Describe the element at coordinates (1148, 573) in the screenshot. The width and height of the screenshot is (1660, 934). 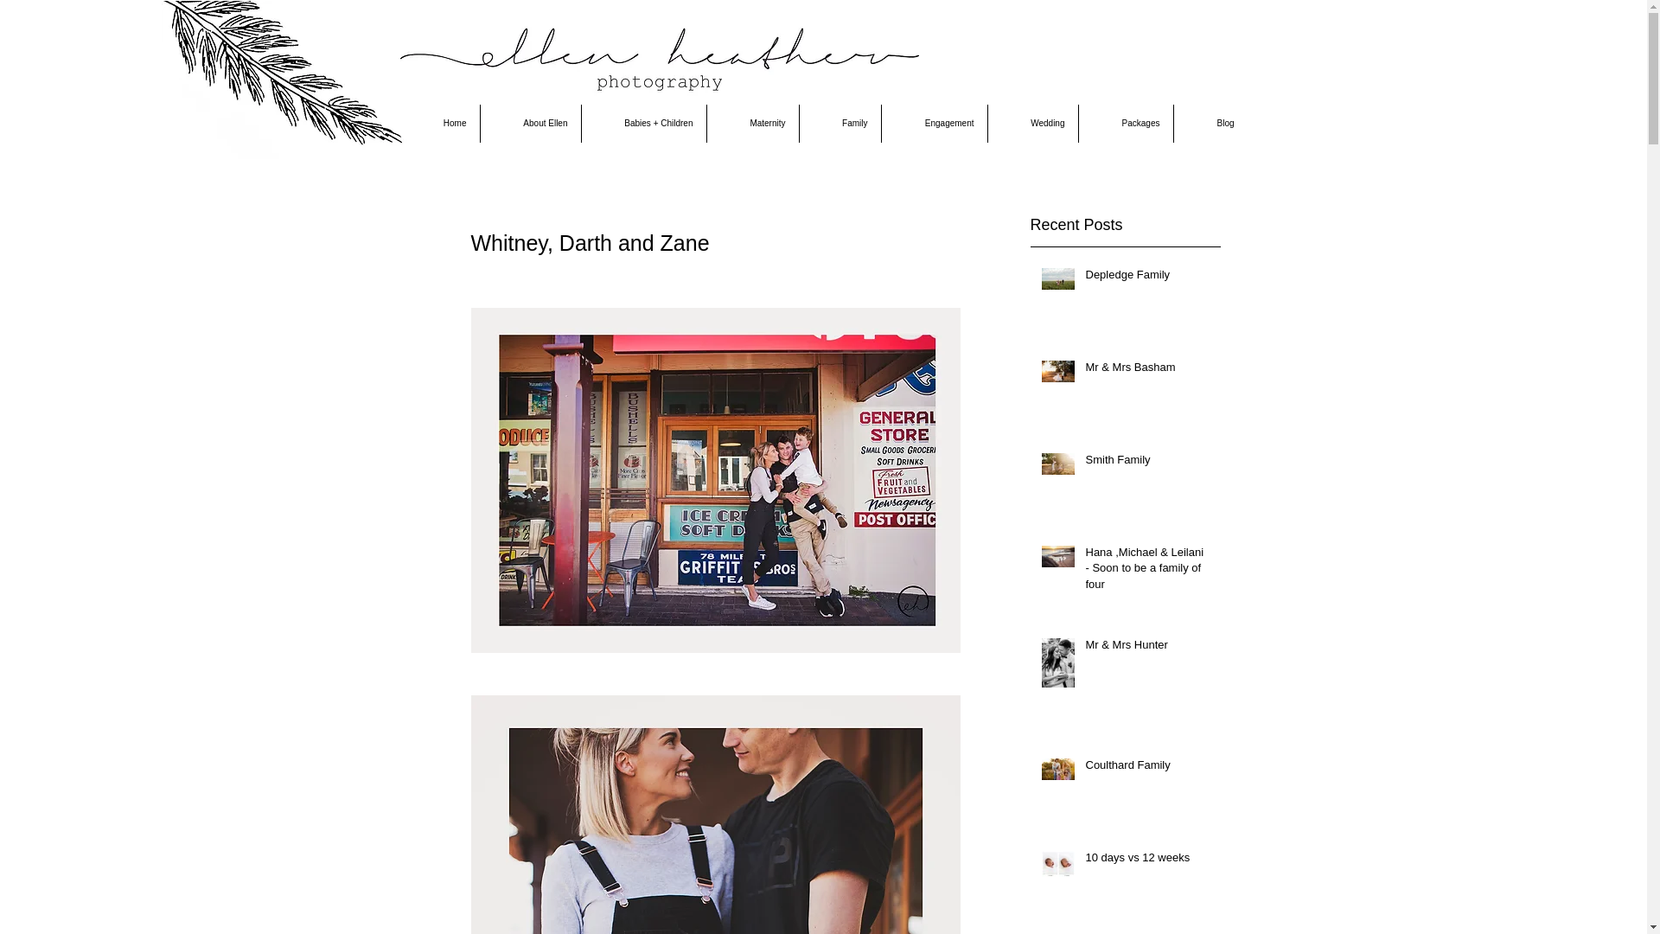
I see `Hana ,Michael & Leilani - Soon to be a family of four` at that location.